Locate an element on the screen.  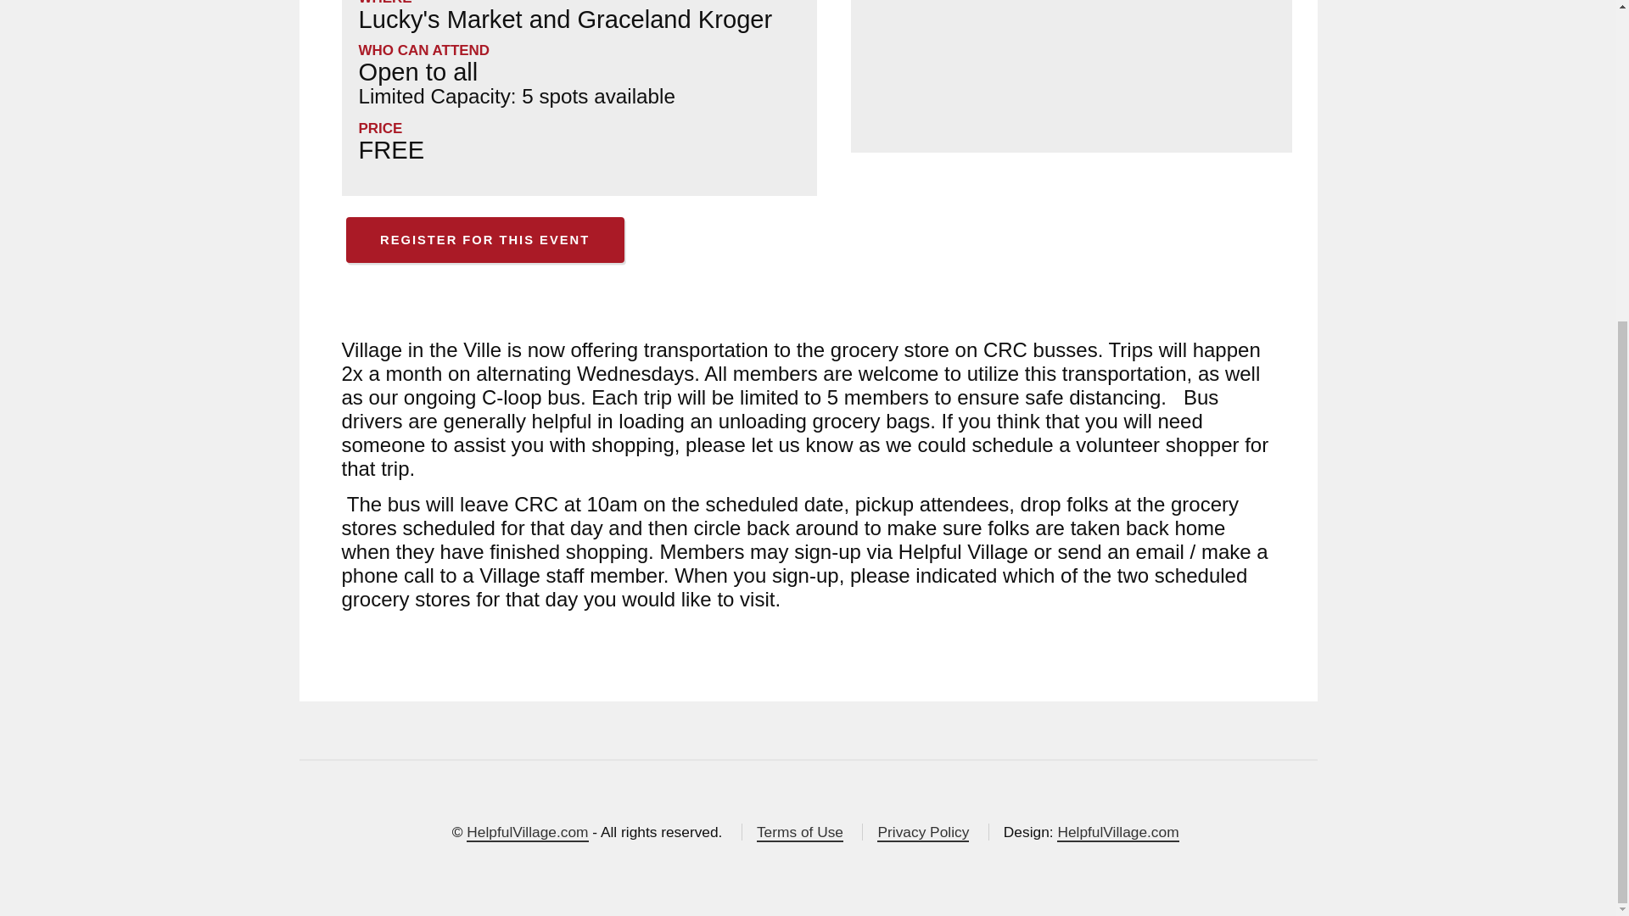
Terms of Use is located at coordinates (800, 832).